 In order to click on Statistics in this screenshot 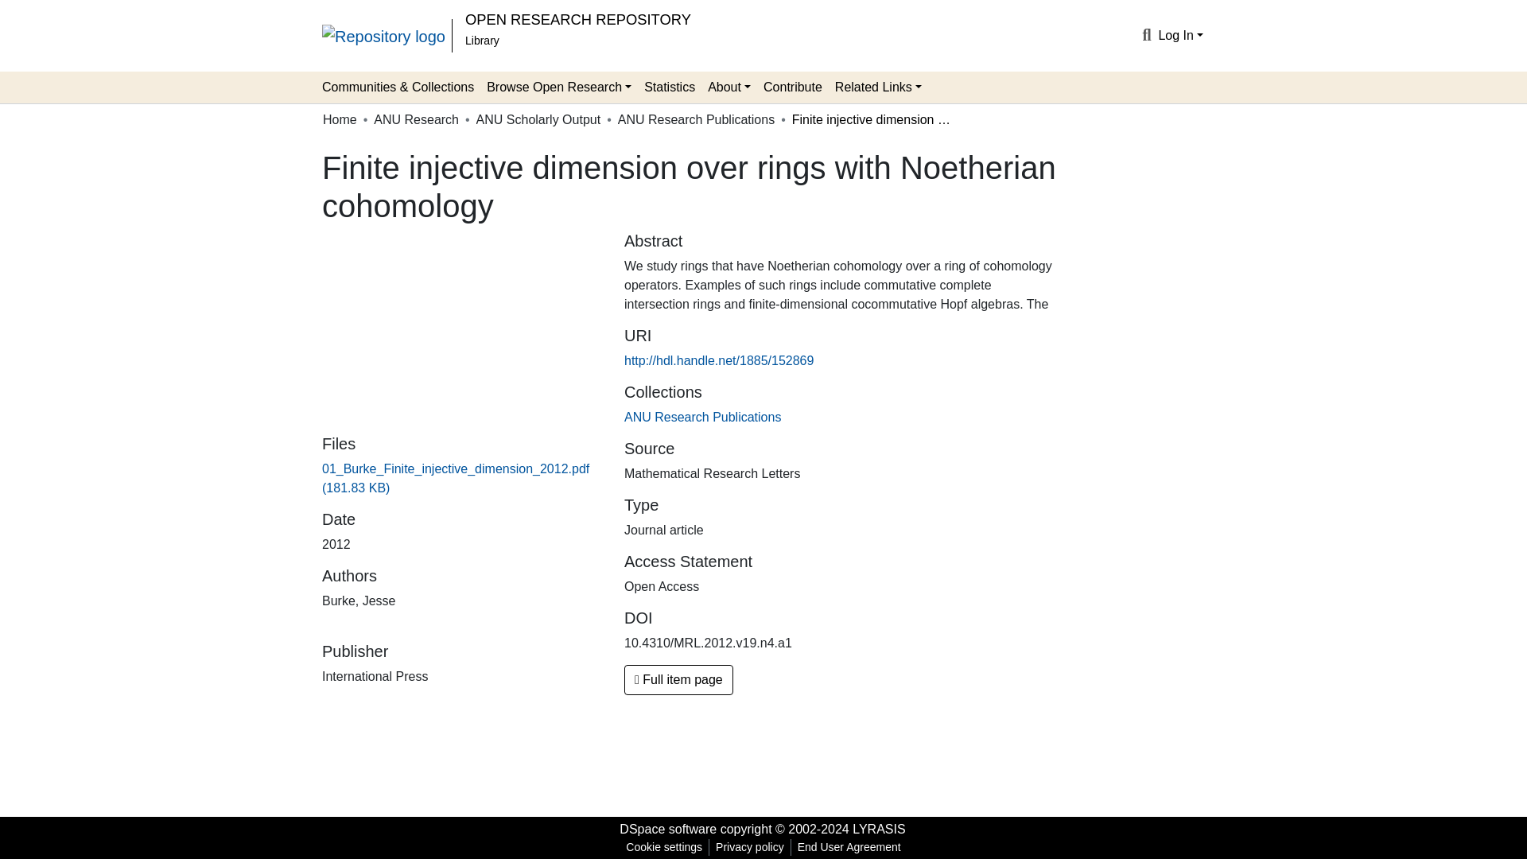, I will do `click(670, 87)`.